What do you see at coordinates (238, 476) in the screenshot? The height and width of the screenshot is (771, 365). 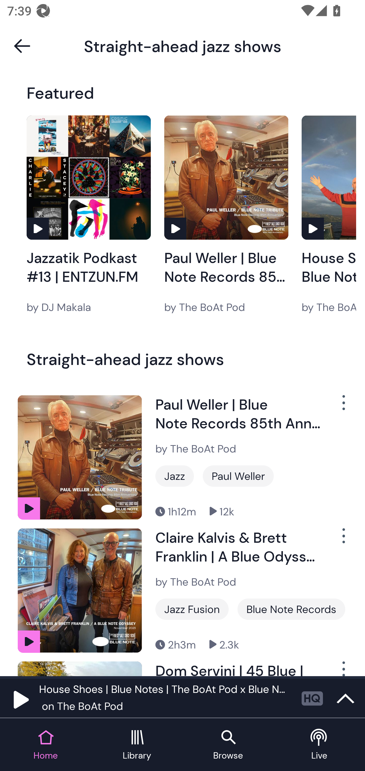 I see `Paul Weller` at bounding box center [238, 476].